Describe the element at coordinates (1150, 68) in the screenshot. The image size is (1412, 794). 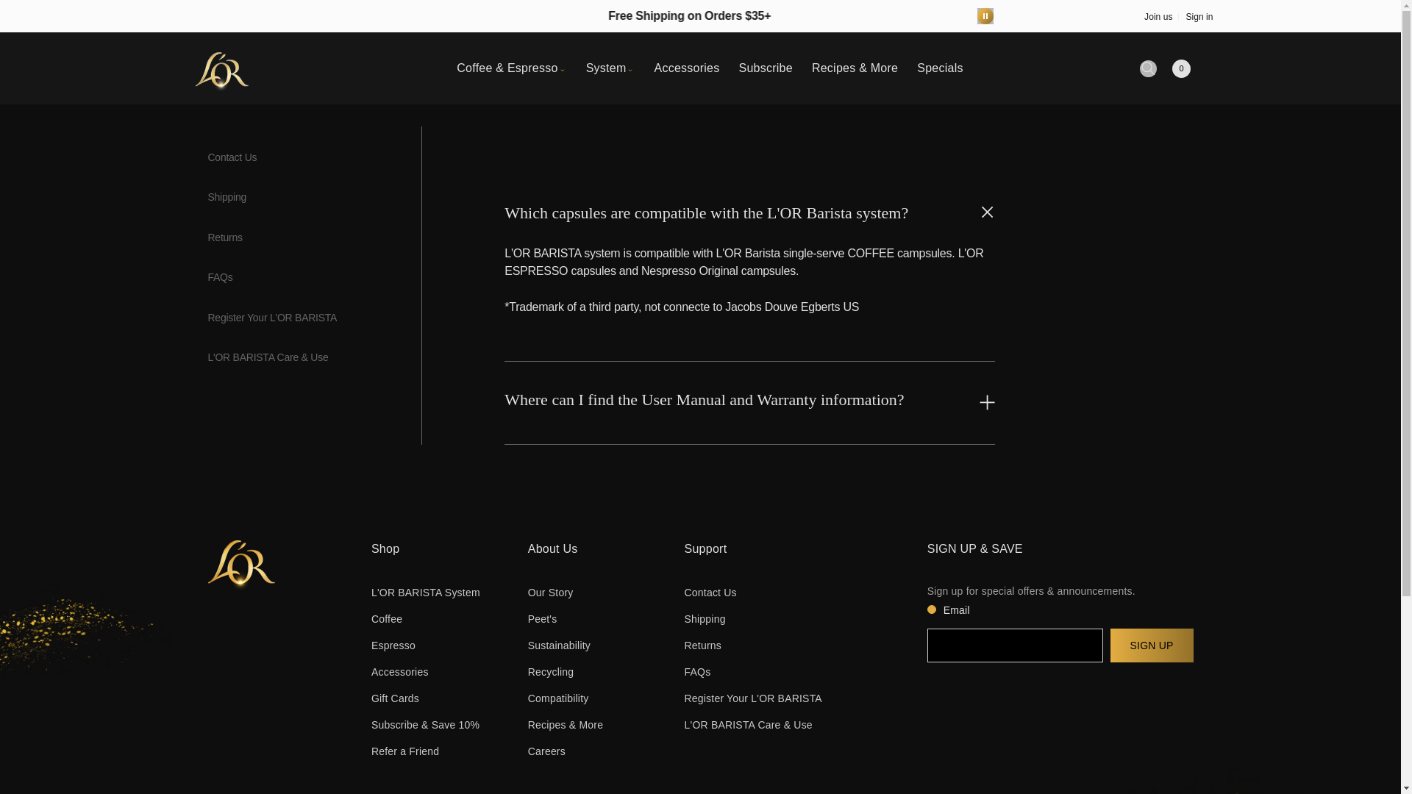
I see `Utilities navigation` at that location.